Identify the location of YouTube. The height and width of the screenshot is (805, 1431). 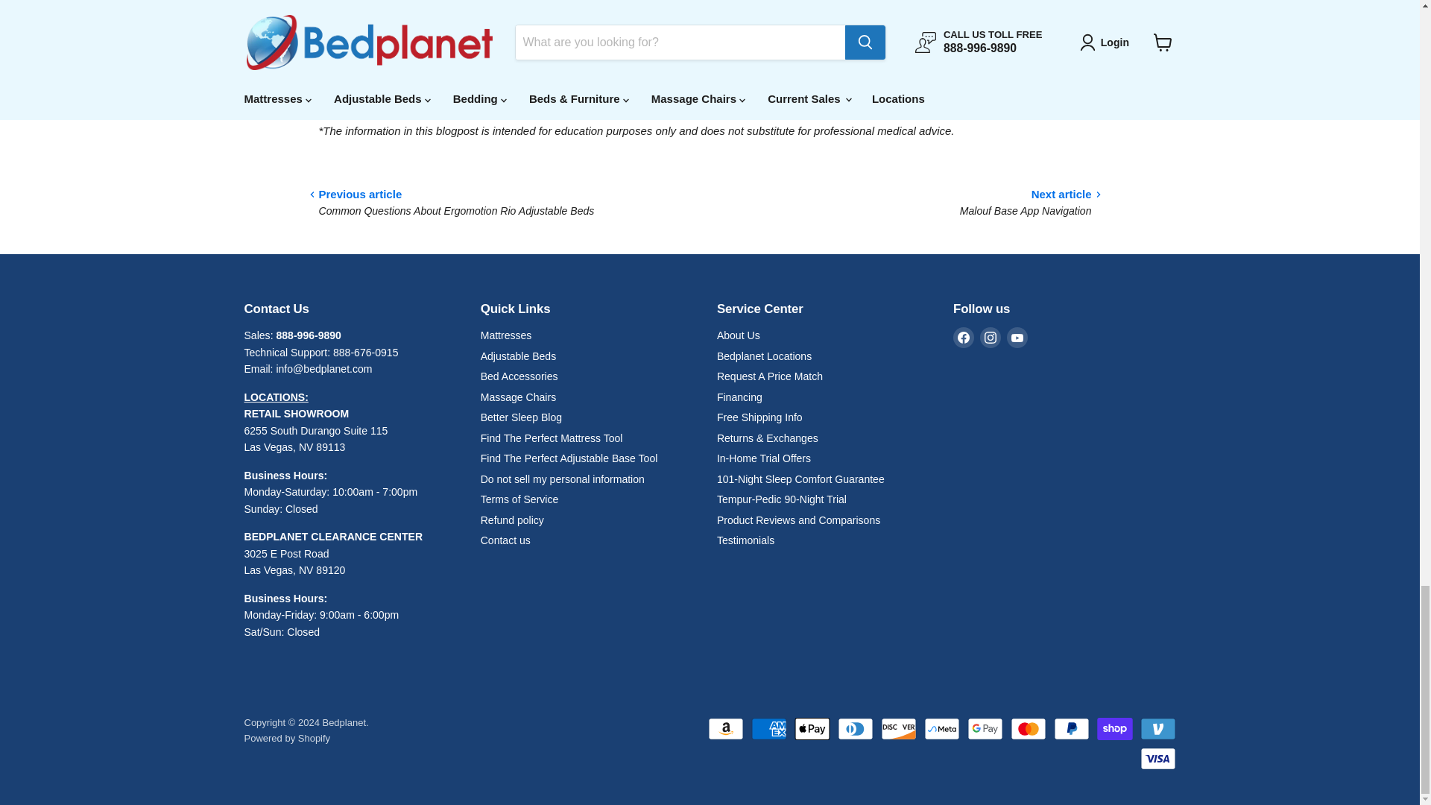
(1017, 337).